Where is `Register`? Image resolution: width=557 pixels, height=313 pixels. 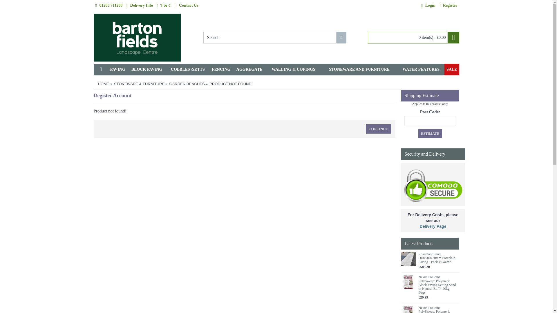 Register is located at coordinates (448, 6).